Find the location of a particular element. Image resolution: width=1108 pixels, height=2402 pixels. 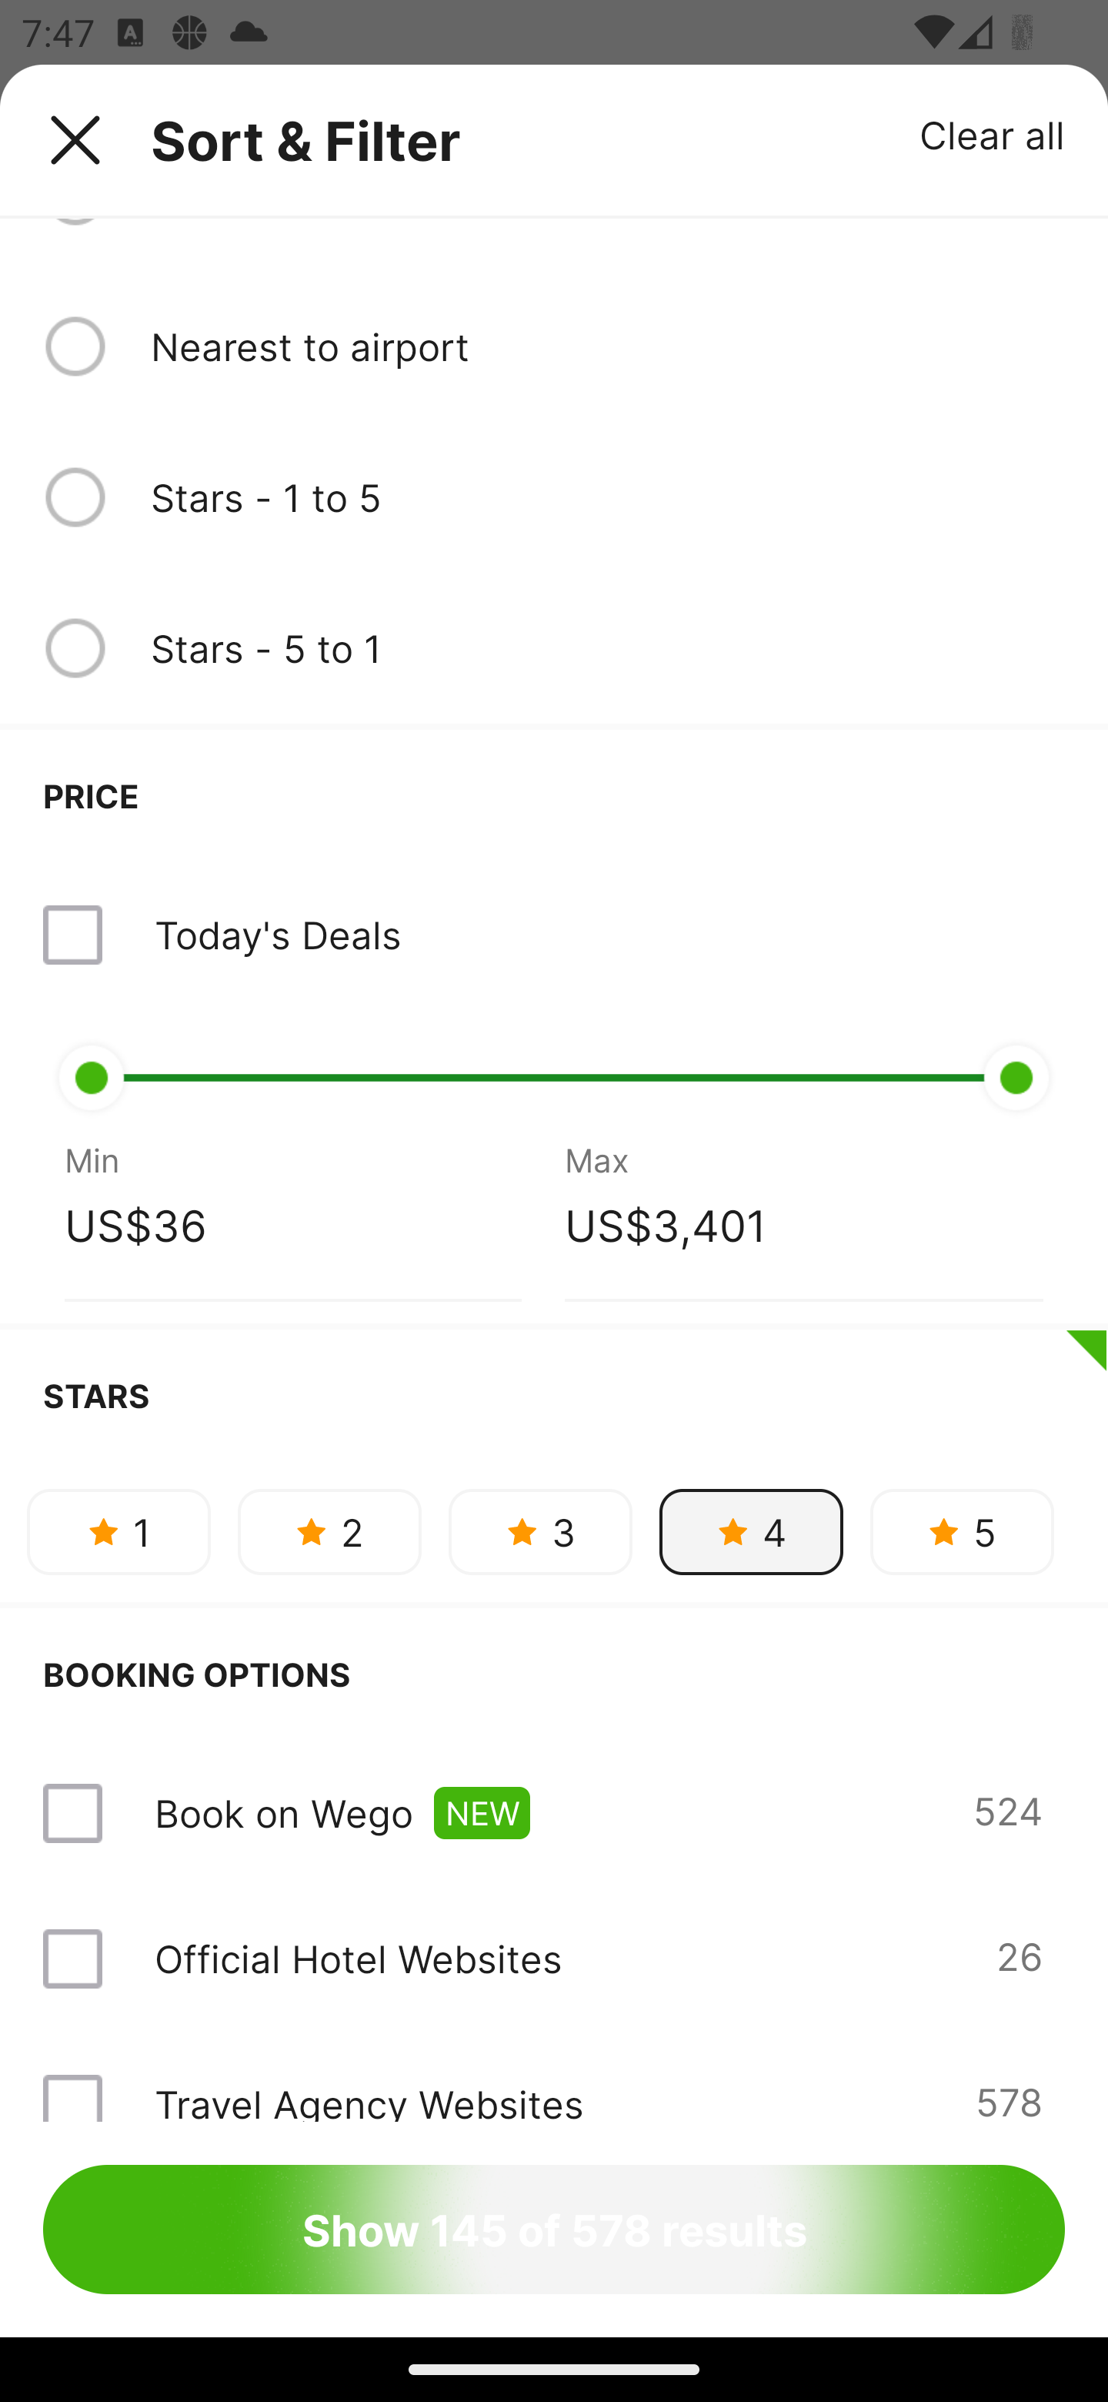

Official Hotel Websites is located at coordinates (358, 1959).